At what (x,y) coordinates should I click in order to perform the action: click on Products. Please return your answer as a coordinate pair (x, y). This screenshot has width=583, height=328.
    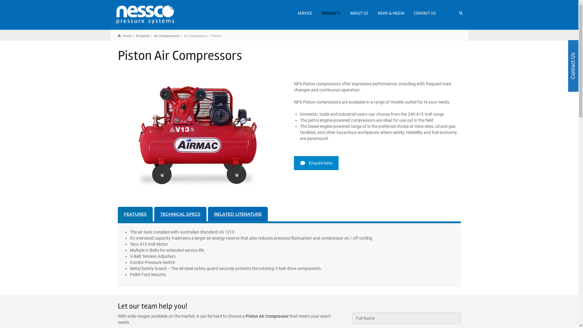
    Looking at the image, I should click on (143, 36).